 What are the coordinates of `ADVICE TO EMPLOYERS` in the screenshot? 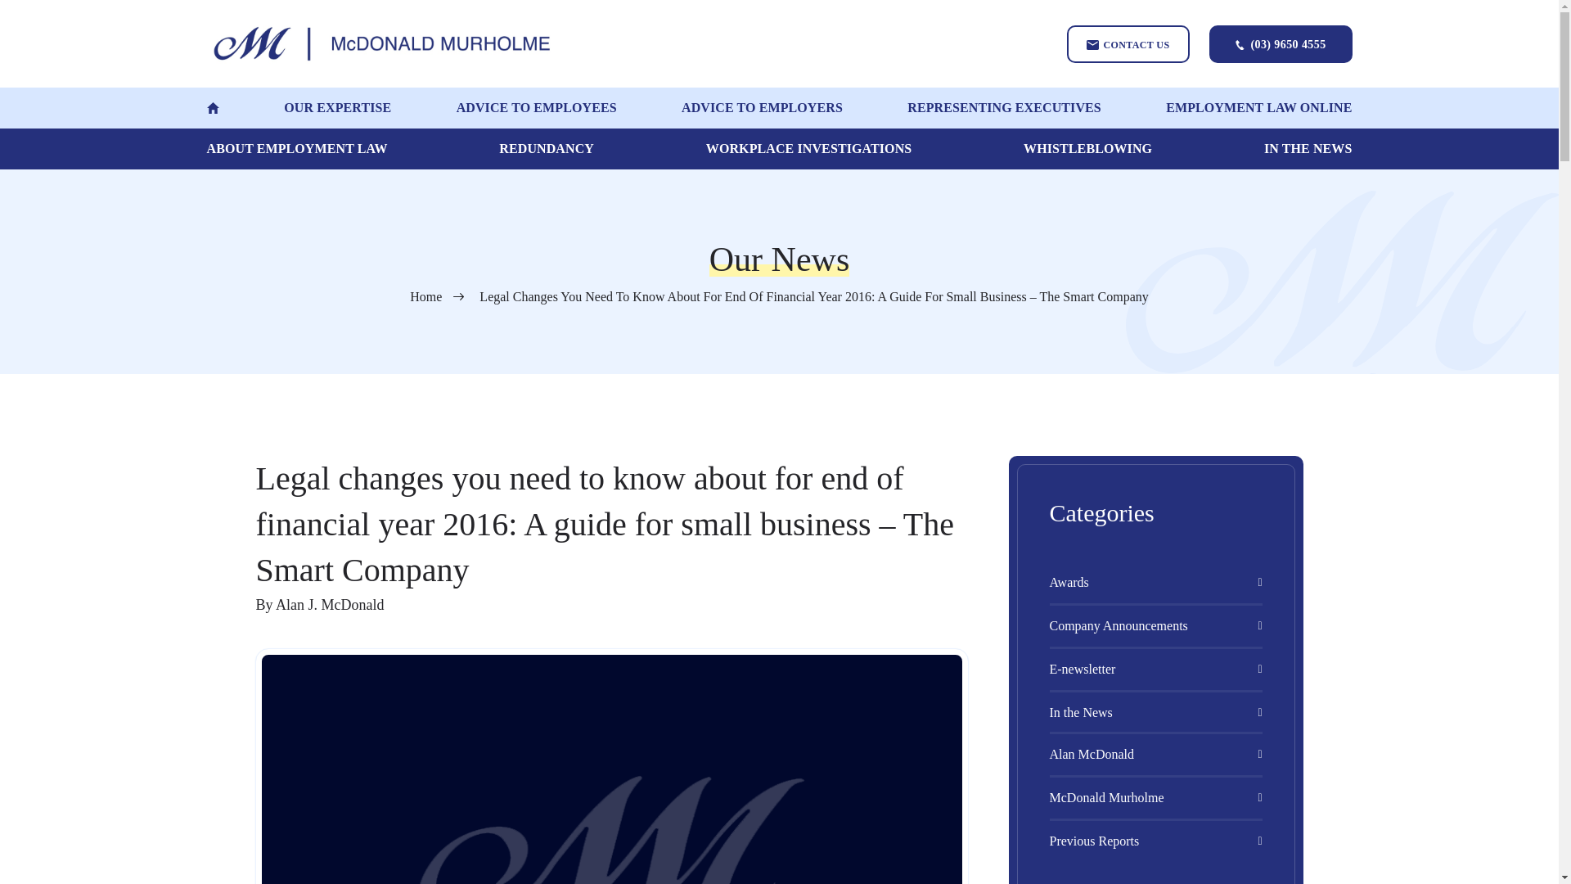 It's located at (762, 107).